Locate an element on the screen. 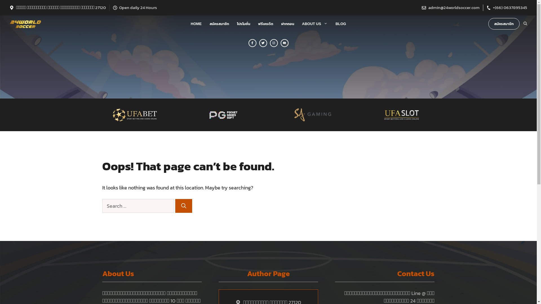  HOME is located at coordinates (196, 24).